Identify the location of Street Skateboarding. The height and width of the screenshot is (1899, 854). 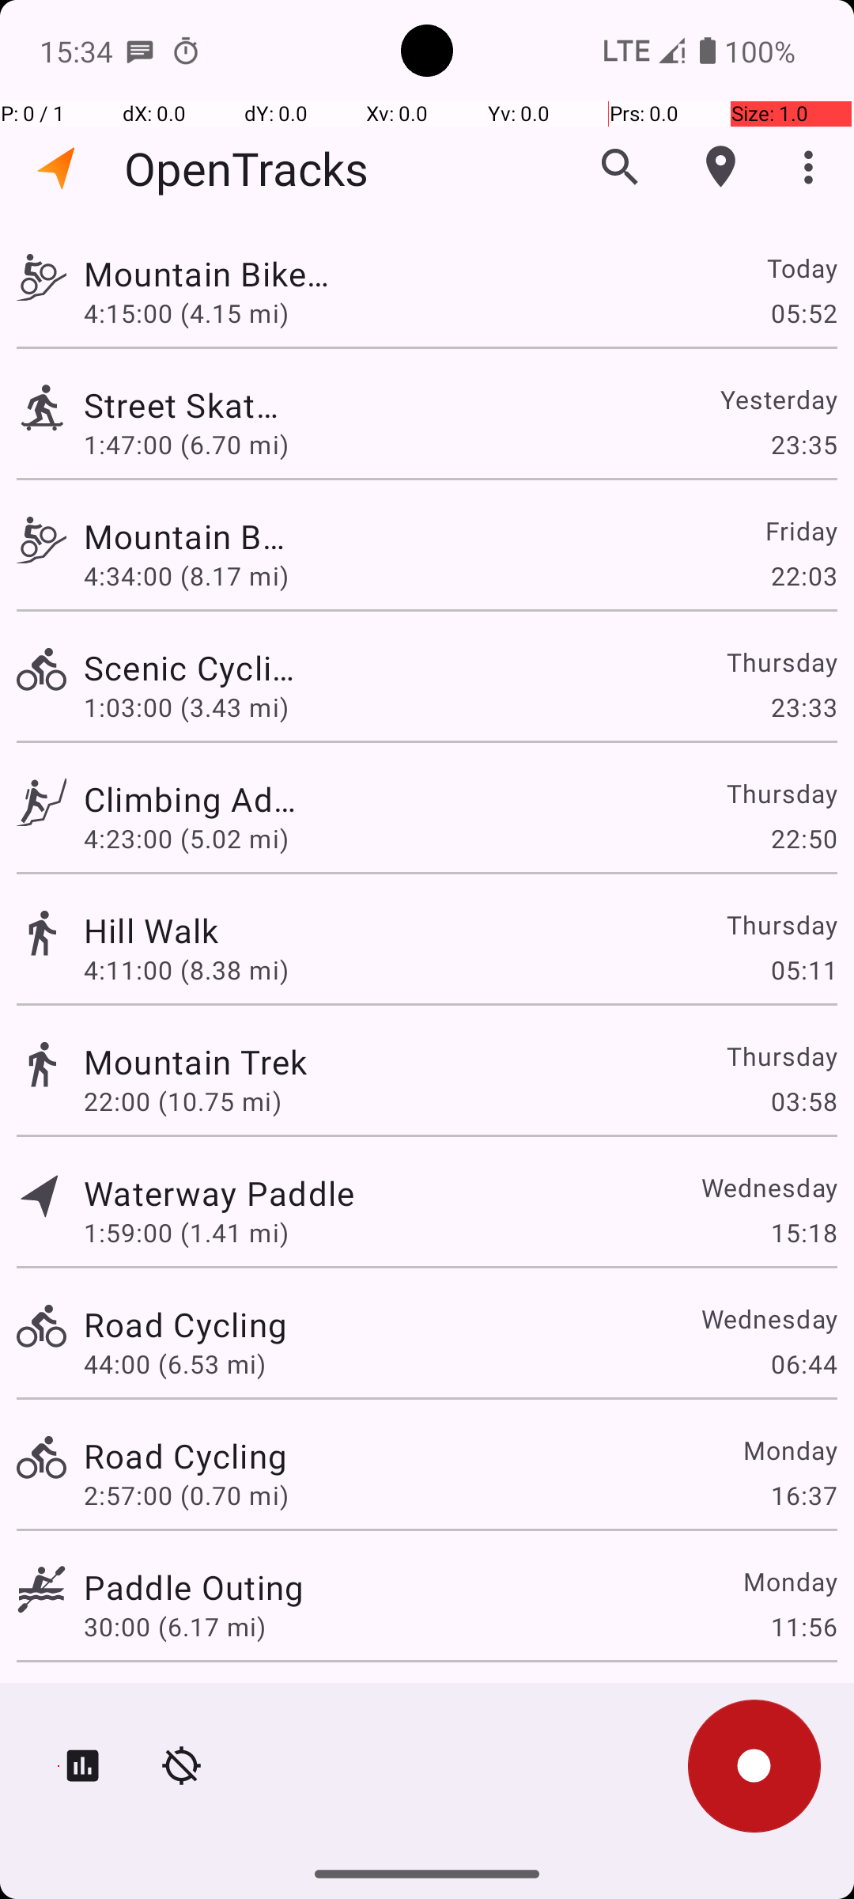
(185, 405).